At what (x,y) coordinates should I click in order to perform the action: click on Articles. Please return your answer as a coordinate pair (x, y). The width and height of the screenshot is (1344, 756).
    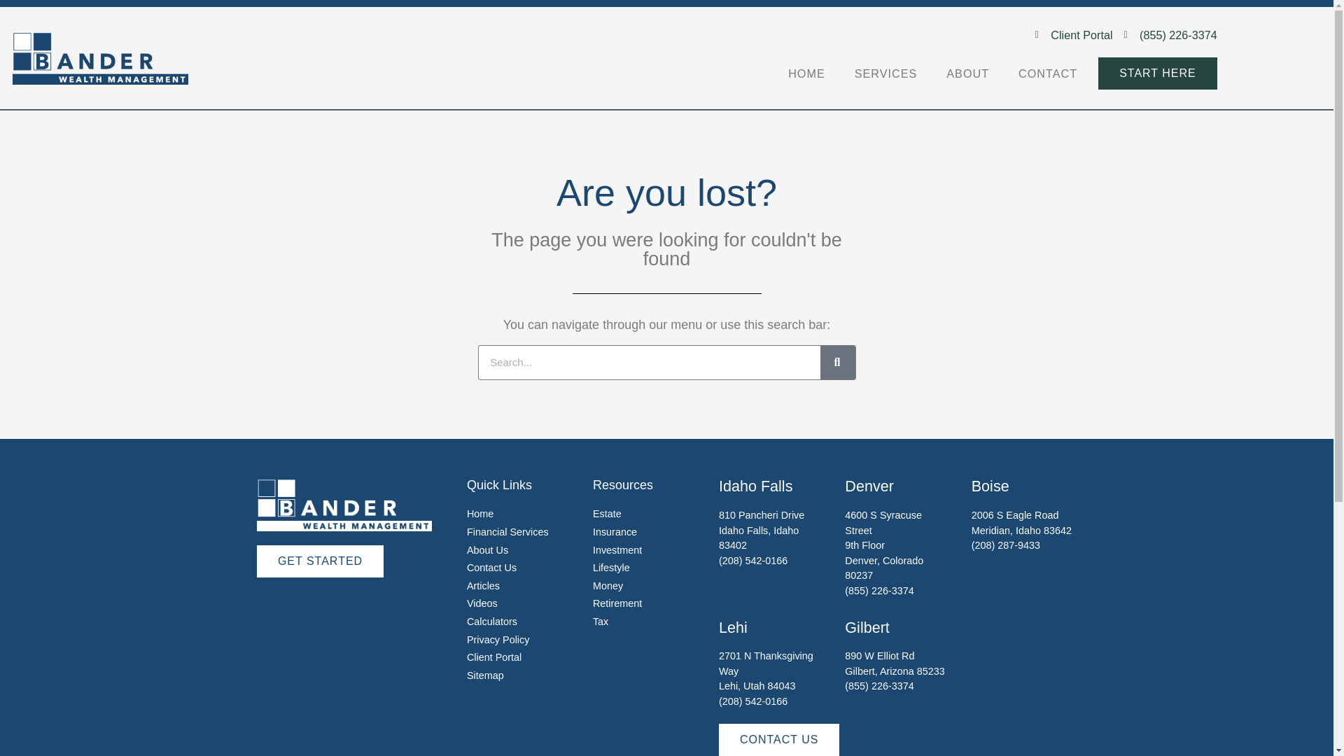
    Looking at the image, I should click on (483, 585).